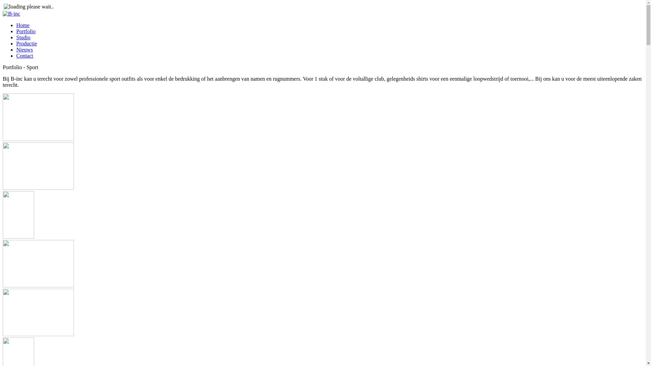  I want to click on Productie, so click(26, 43).